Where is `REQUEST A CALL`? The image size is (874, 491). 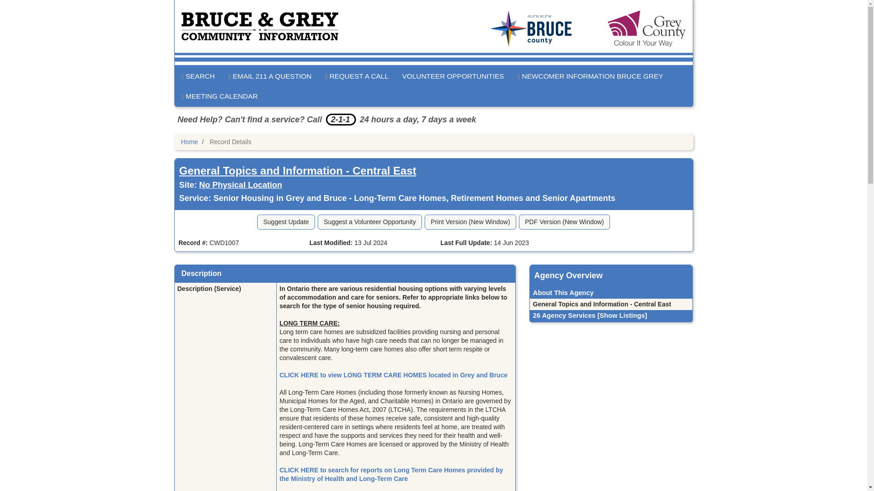 REQUEST A CALL is located at coordinates (356, 76).